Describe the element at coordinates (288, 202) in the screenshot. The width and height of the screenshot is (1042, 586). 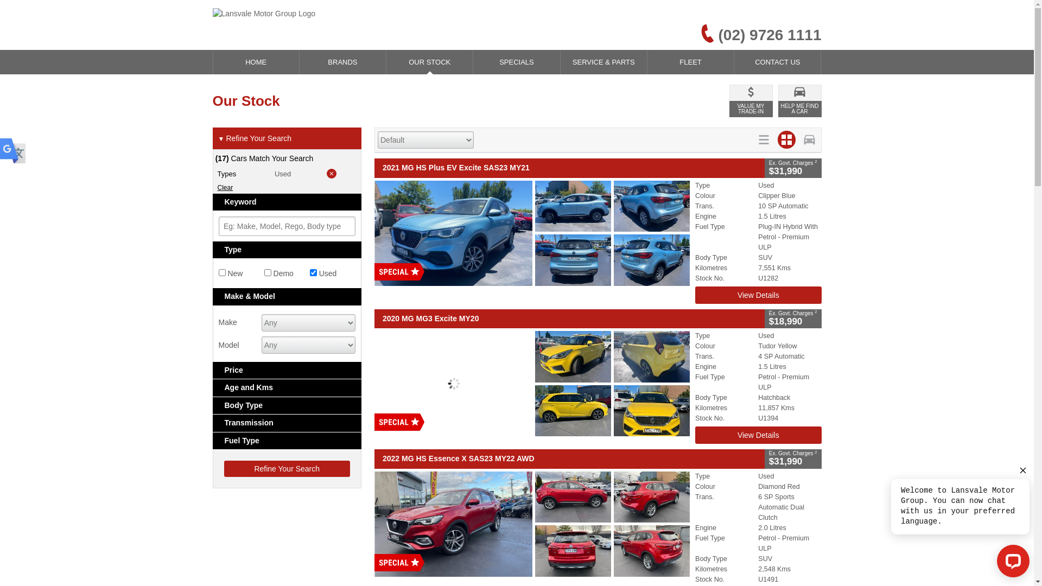
I see `Keyword` at that location.